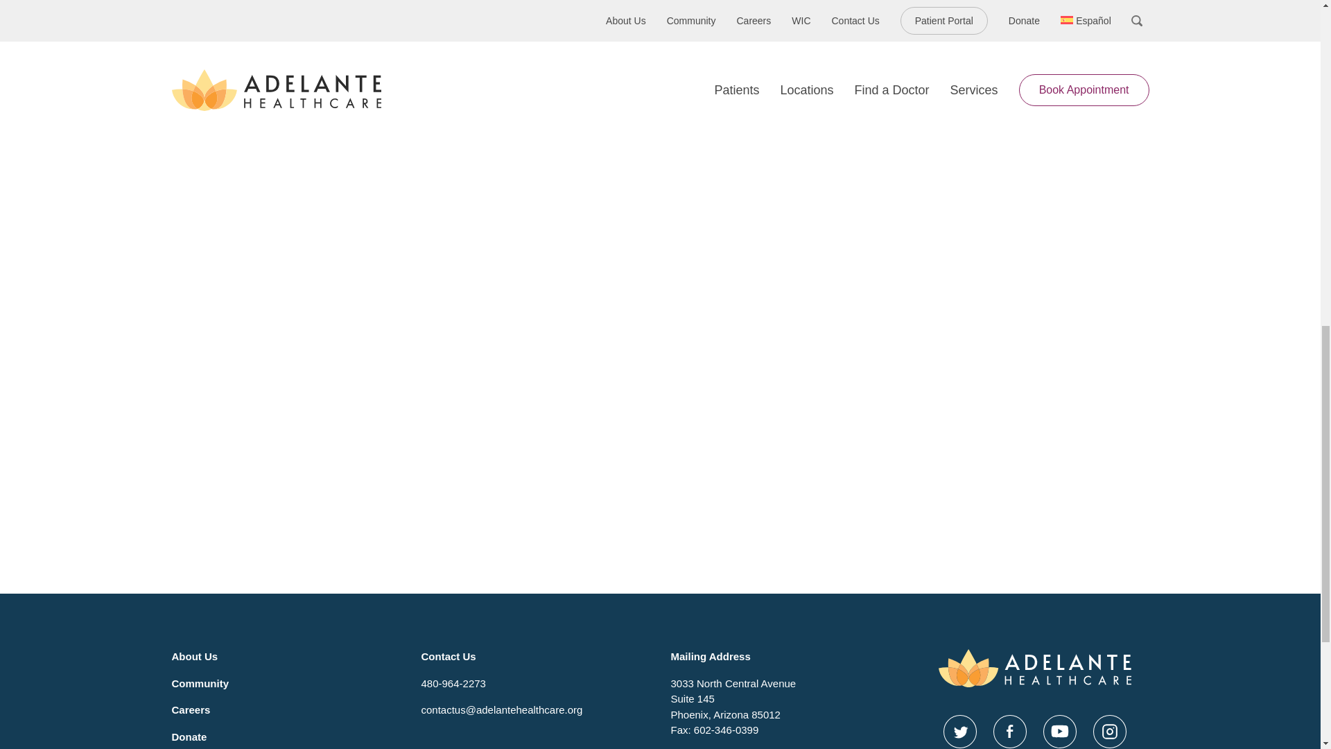 The width and height of the screenshot is (1331, 749). I want to click on Facebook, so click(1009, 731).